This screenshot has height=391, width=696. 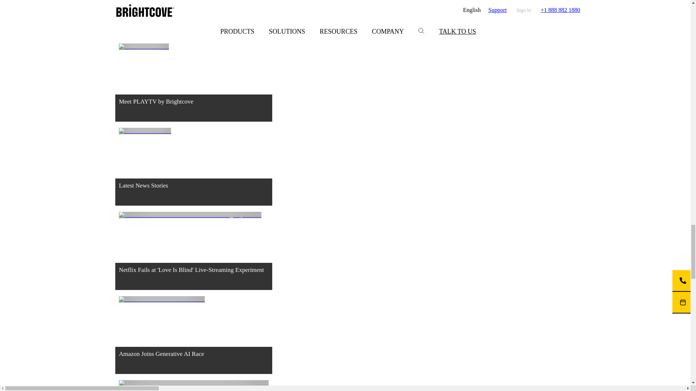 What do you see at coordinates (194, 170) in the screenshot?
I see `Latest News Stories` at bounding box center [194, 170].